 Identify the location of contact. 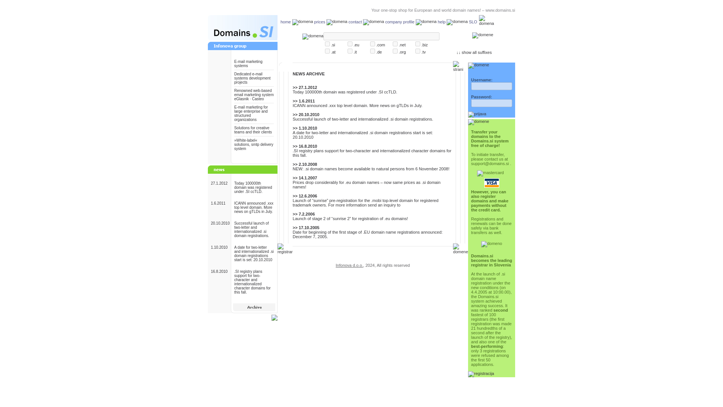
(355, 21).